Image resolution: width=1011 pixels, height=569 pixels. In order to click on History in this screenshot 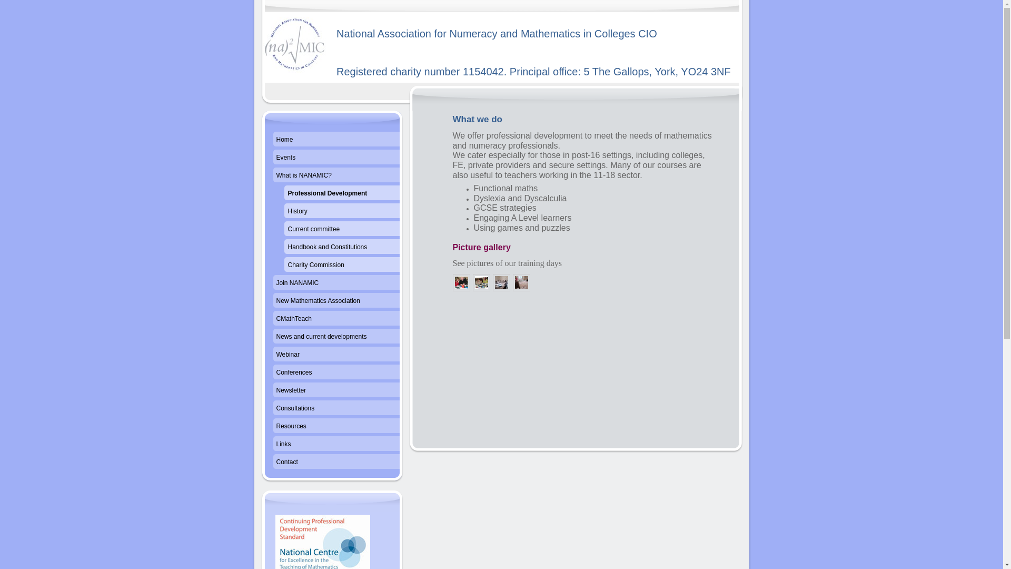, I will do `click(336, 212)`.